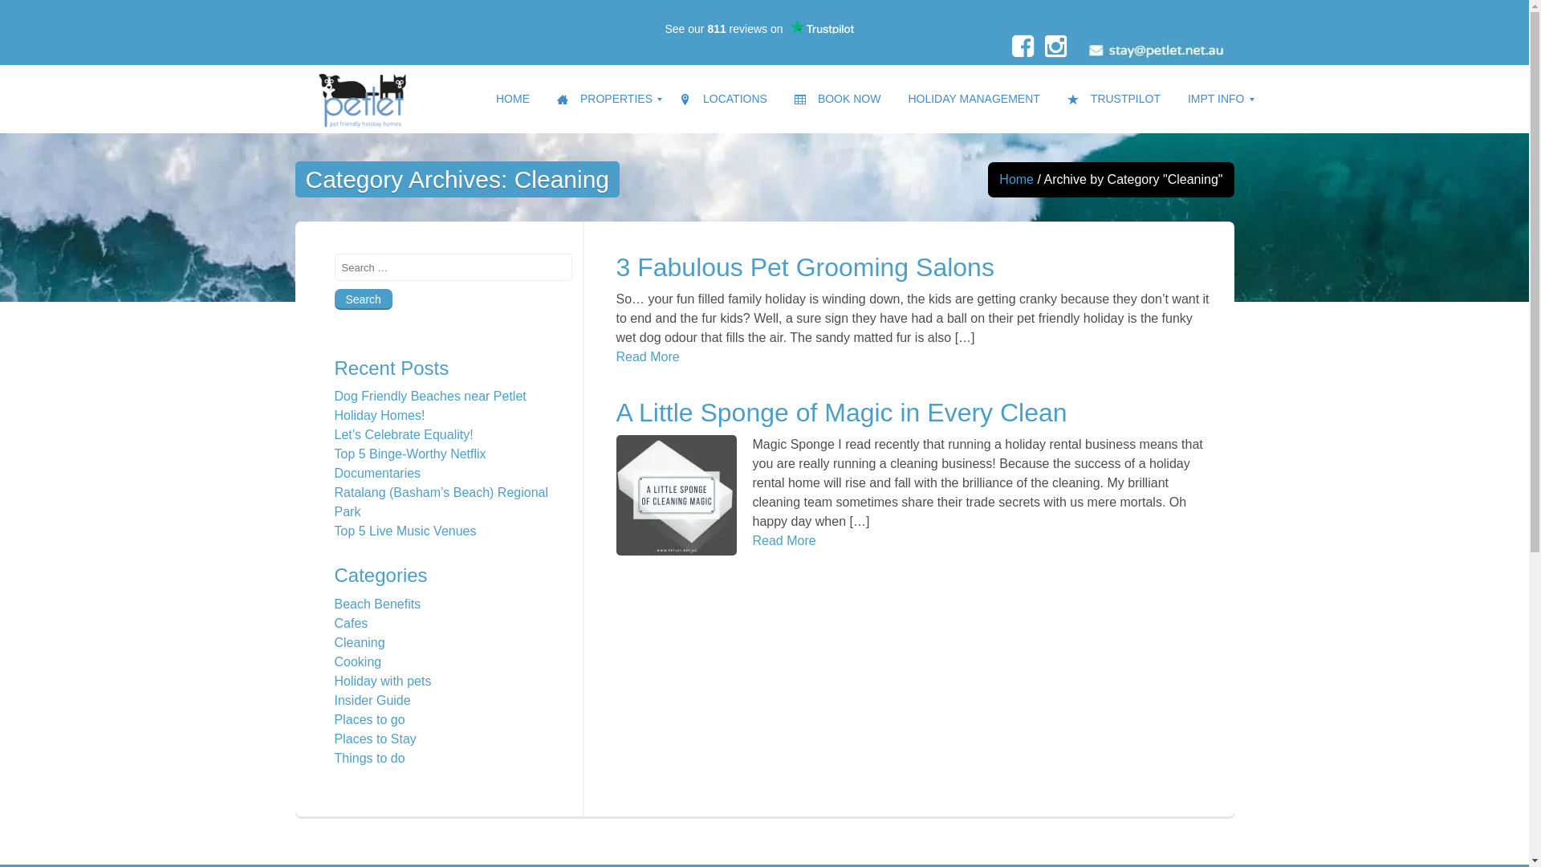  Describe the element at coordinates (605, 100) in the screenshot. I see `PROPERTIES` at that location.